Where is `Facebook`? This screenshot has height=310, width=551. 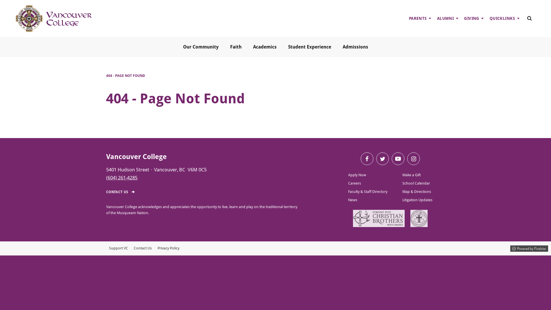
Facebook is located at coordinates (367, 159).